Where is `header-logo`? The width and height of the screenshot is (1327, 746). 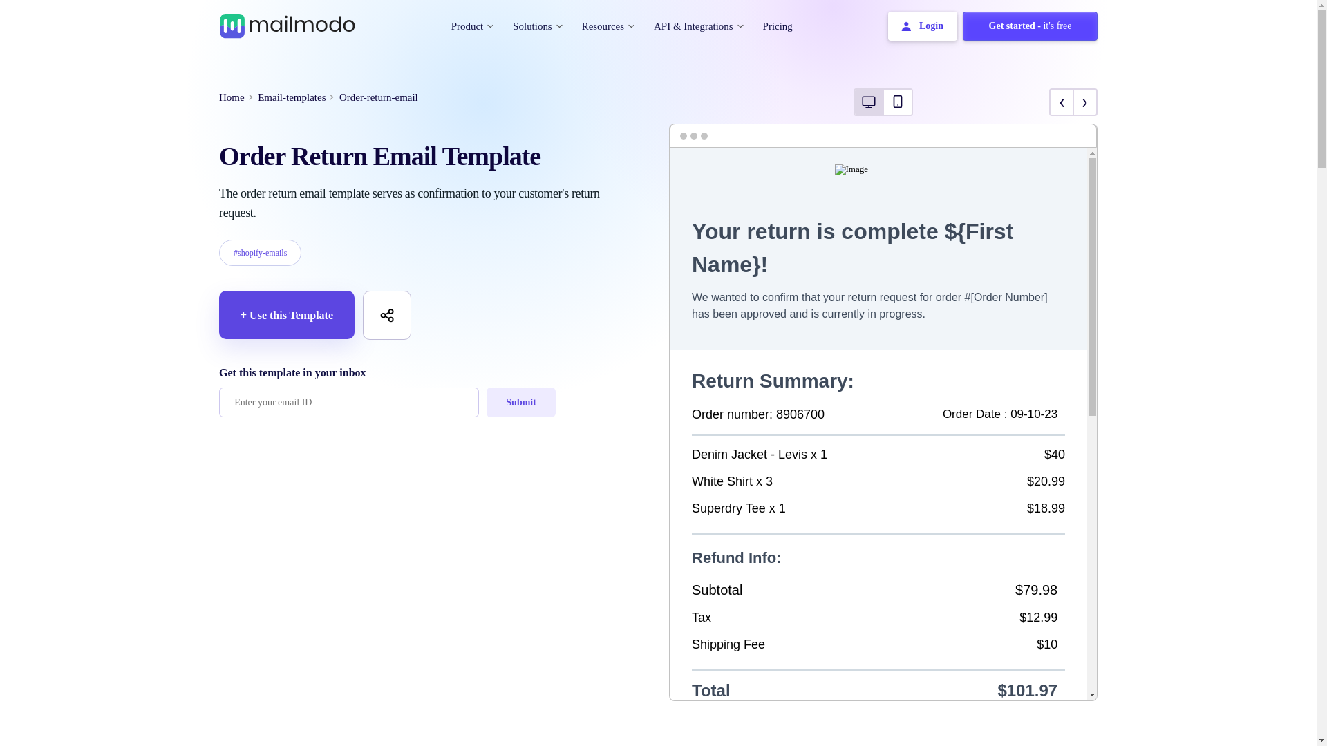
header-logo is located at coordinates (287, 26).